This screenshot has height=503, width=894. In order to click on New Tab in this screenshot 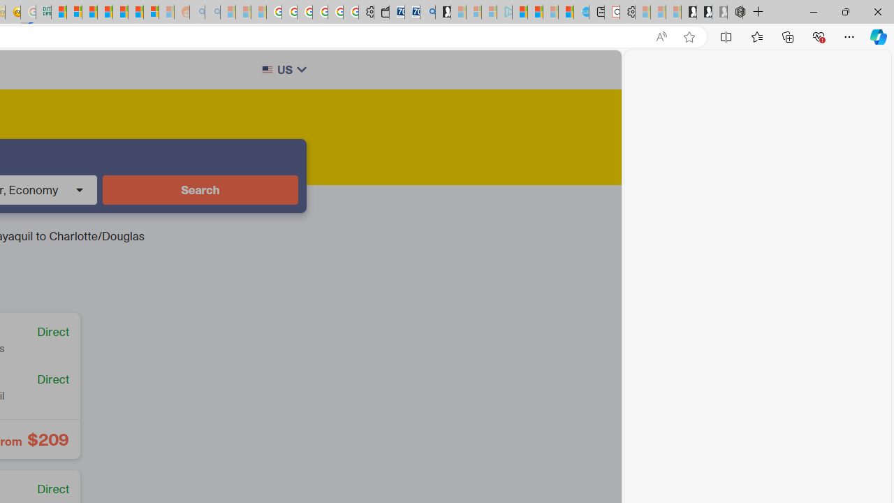, I will do `click(759, 13)`.